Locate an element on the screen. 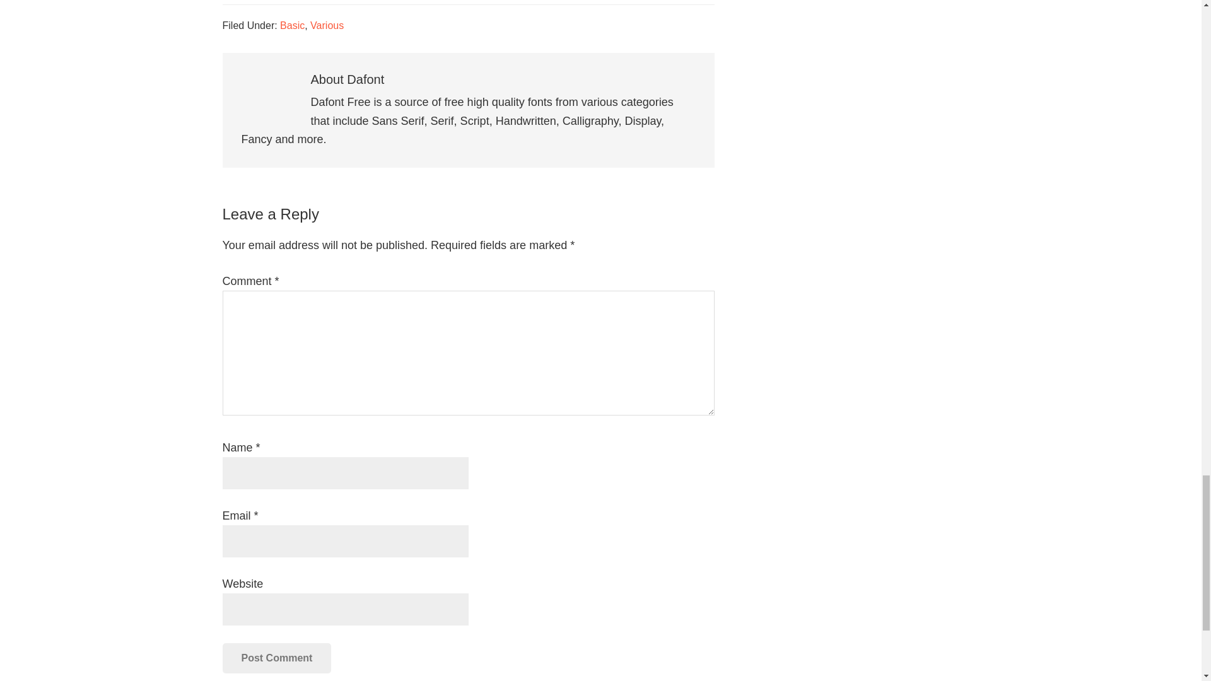  Post Comment is located at coordinates (276, 658).